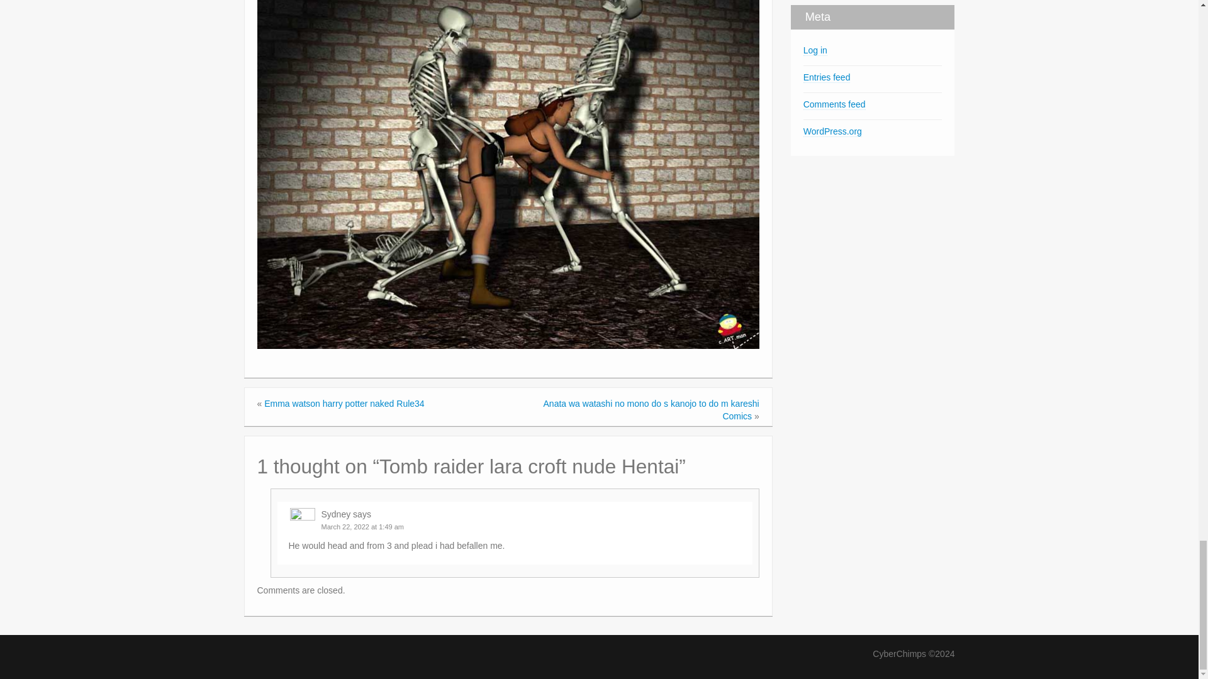  Describe the element at coordinates (652, 409) in the screenshot. I see `Anata wa watashi no mono do s kanojo to do m kareshi Comics` at that location.